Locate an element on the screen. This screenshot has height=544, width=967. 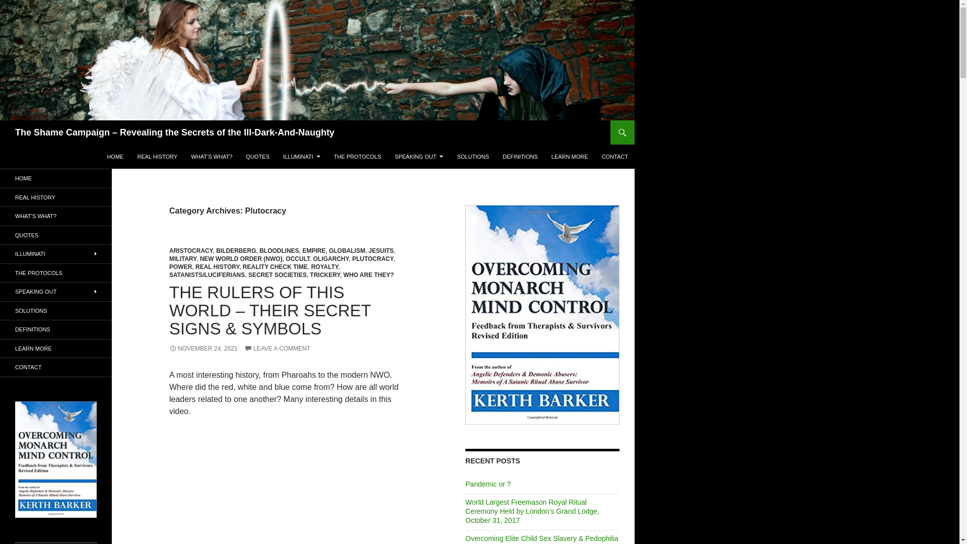
The story in a nutshell is located at coordinates (56, 235).